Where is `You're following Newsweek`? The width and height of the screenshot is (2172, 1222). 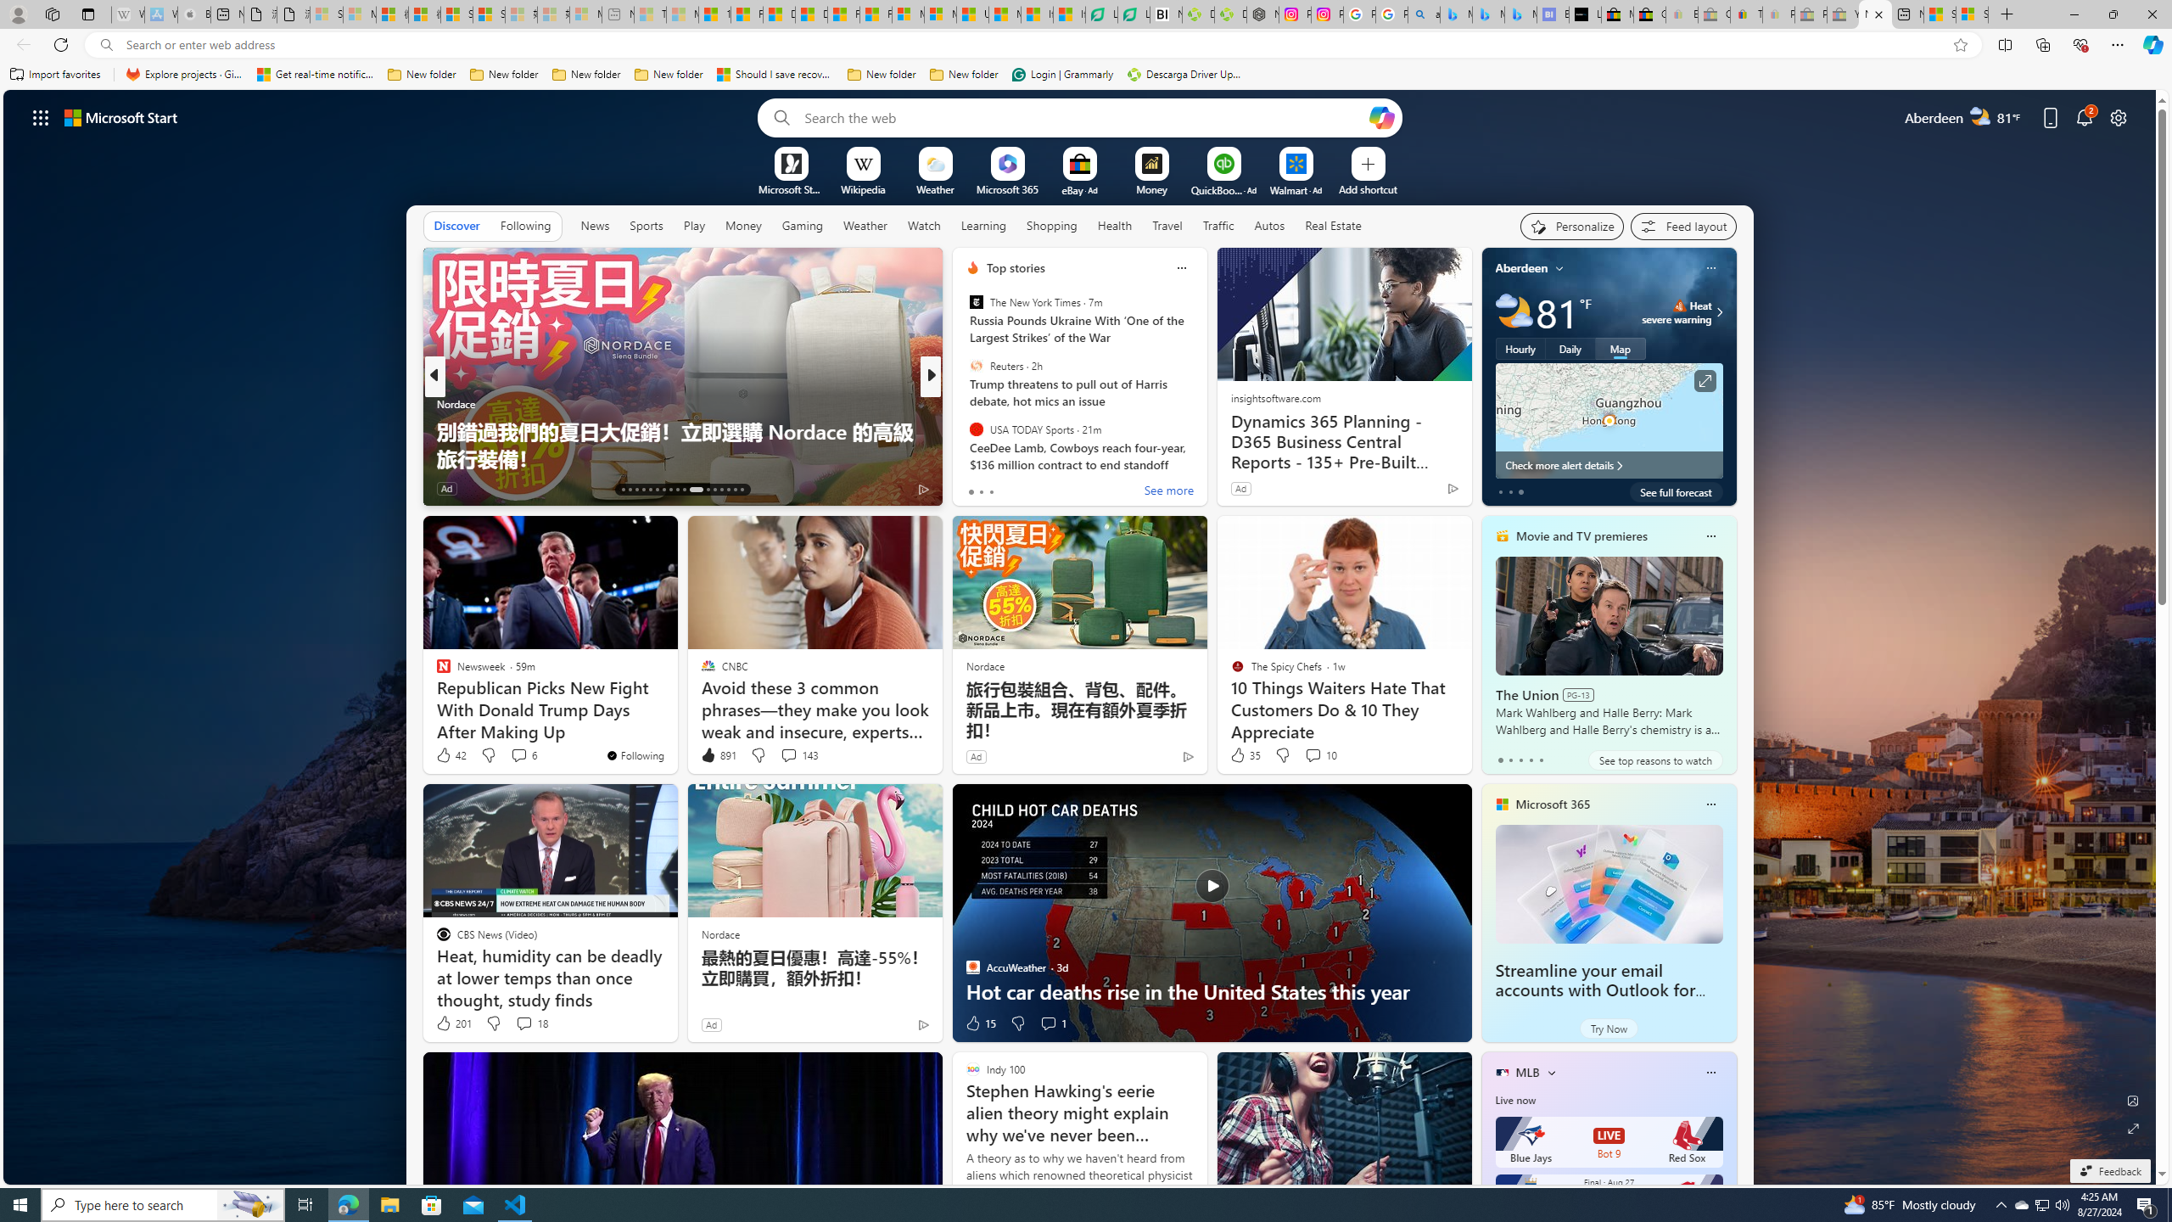
You're following Newsweek is located at coordinates (635, 755).